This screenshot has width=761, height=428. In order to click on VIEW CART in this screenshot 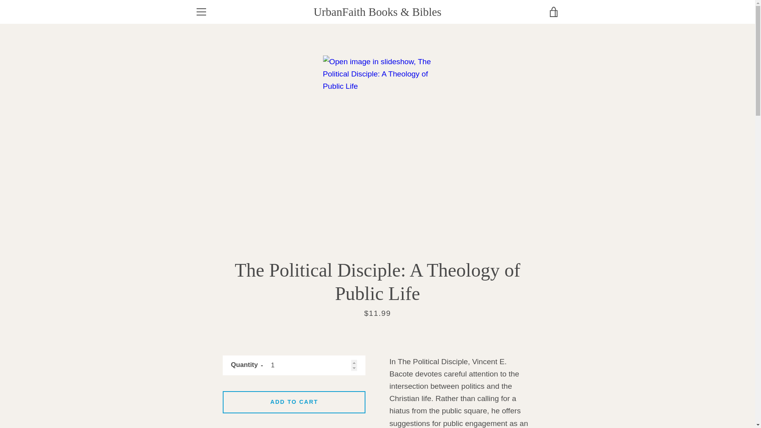, I will do `click(554, 12)`.